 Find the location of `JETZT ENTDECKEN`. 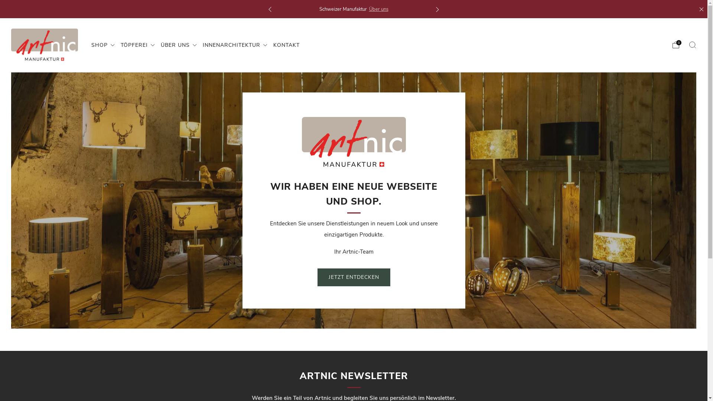

JETZT ENTDECKEN is located at coordinates (354, 277).